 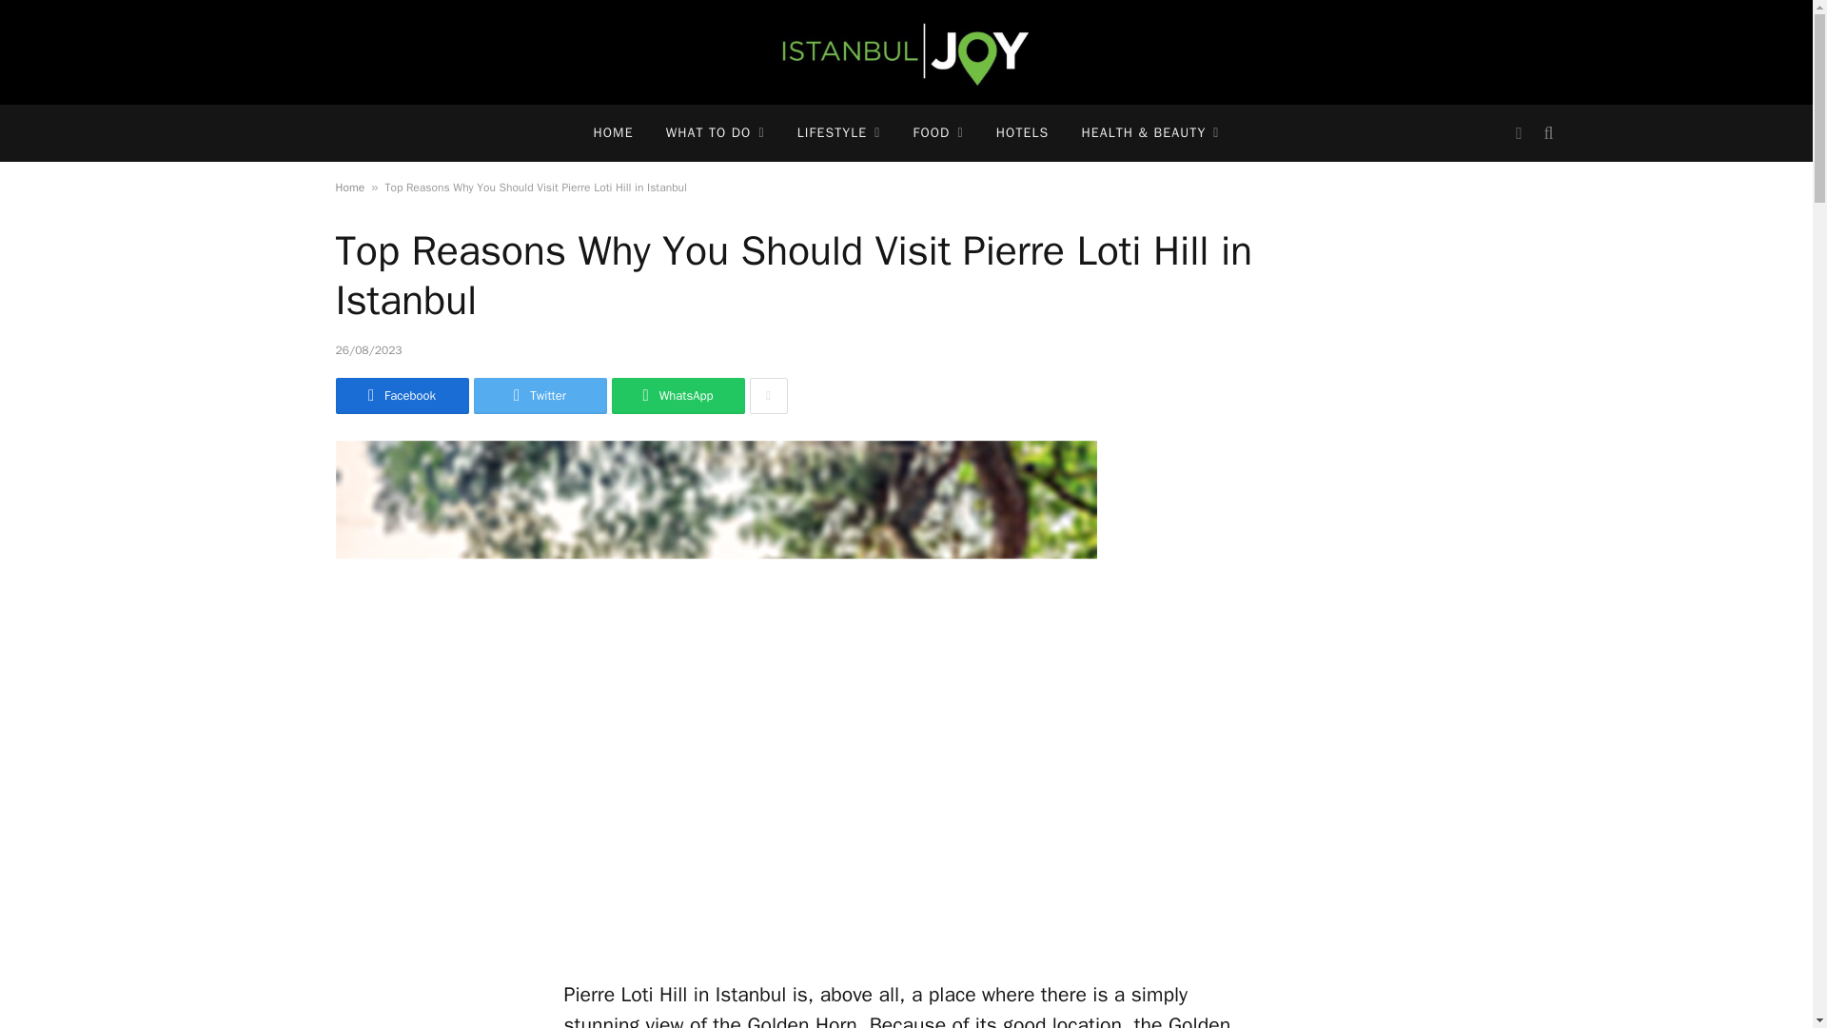 I want to click on IstanbulJoy, so click(x=906, y=52).